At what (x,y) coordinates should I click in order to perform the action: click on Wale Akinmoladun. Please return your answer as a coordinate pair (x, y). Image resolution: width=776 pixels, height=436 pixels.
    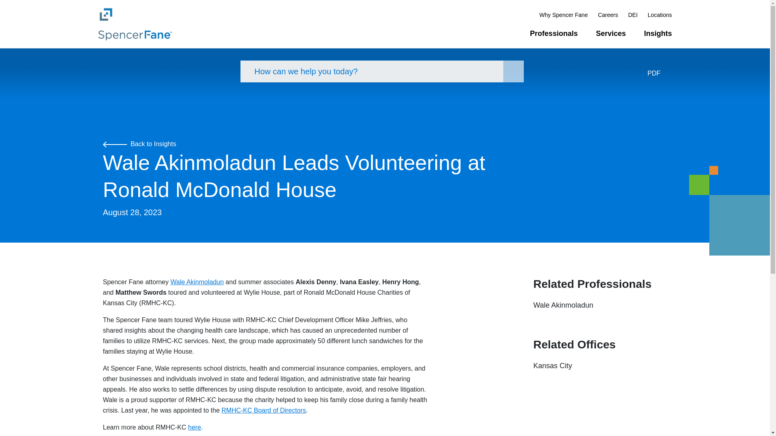
    Looking at the image, I should click on (563, 305).